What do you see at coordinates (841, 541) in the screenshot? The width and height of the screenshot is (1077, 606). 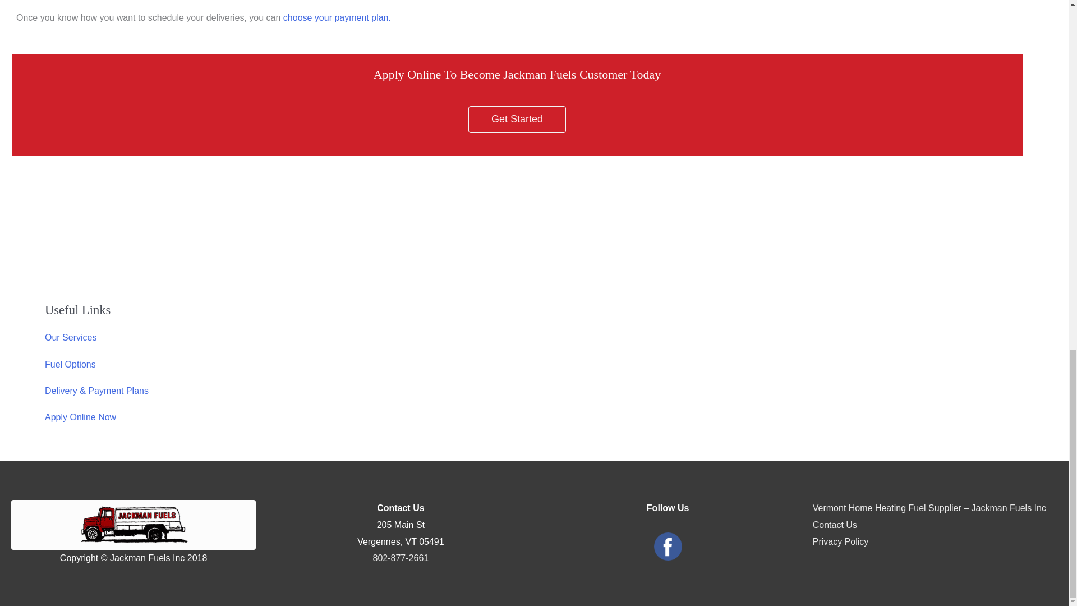 I see `Privacy Policy` at bounding box center [841, 541].